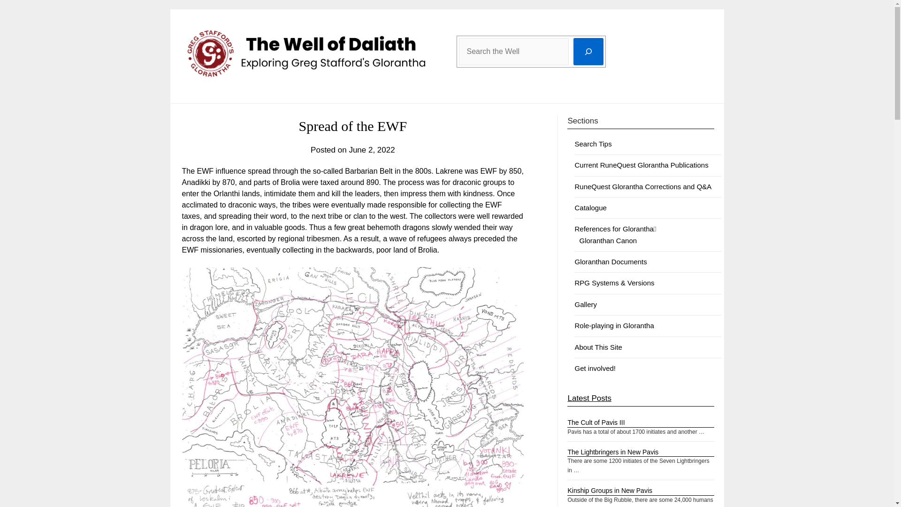 The width and height of the screenshot is (901, 507). What do you see at coordinates (596, 422) in the screenshot?
I see `The Cult of Pavis III` at bounding box center [596, 422].